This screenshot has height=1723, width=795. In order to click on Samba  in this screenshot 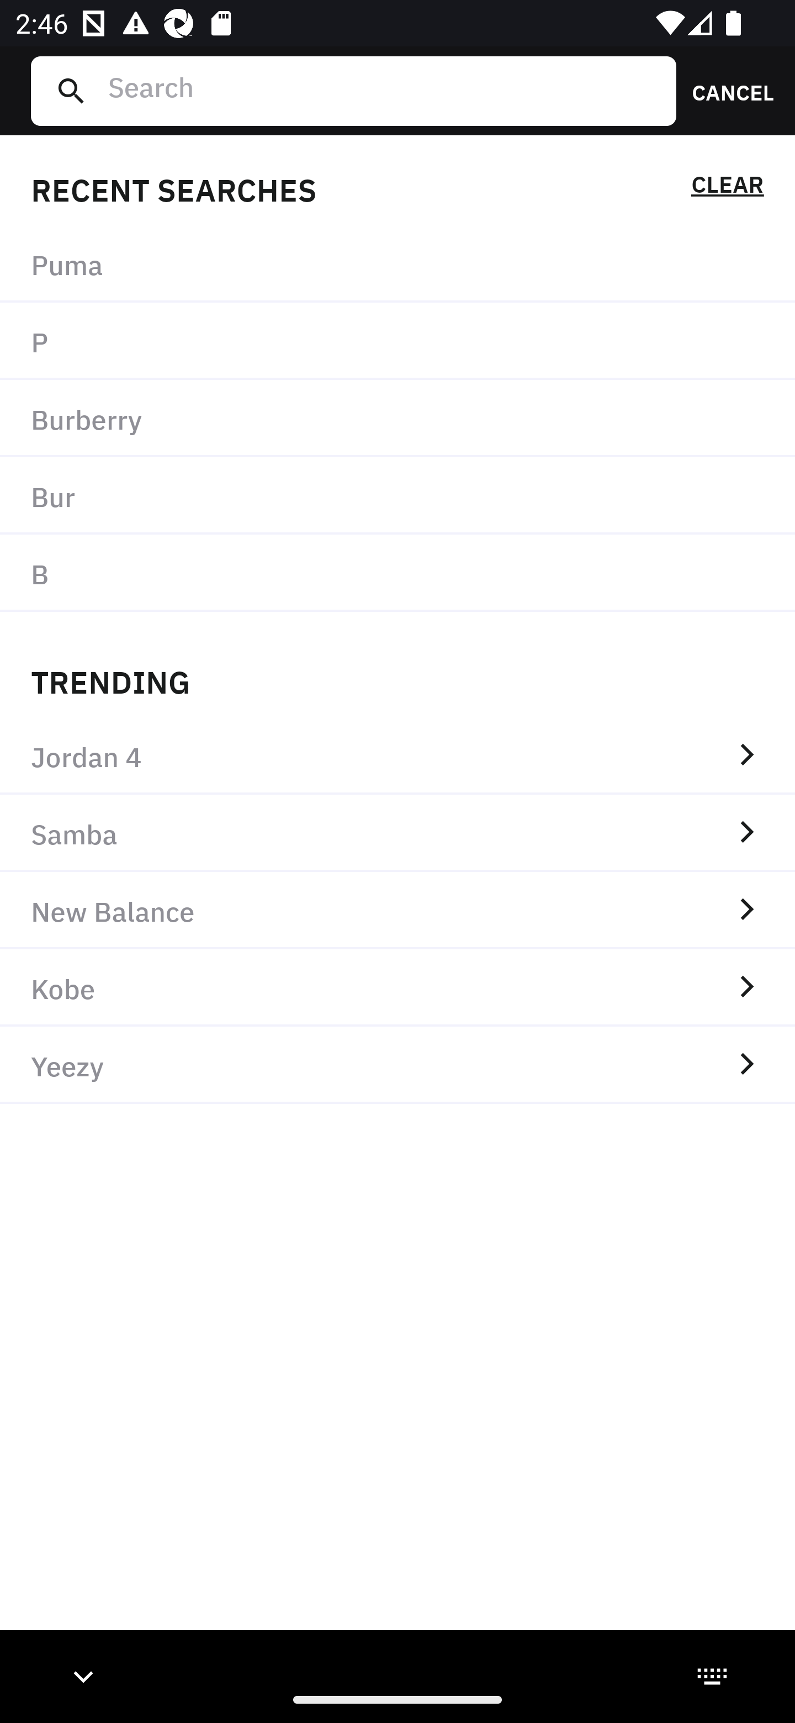, I will do `click(397, 833)`.